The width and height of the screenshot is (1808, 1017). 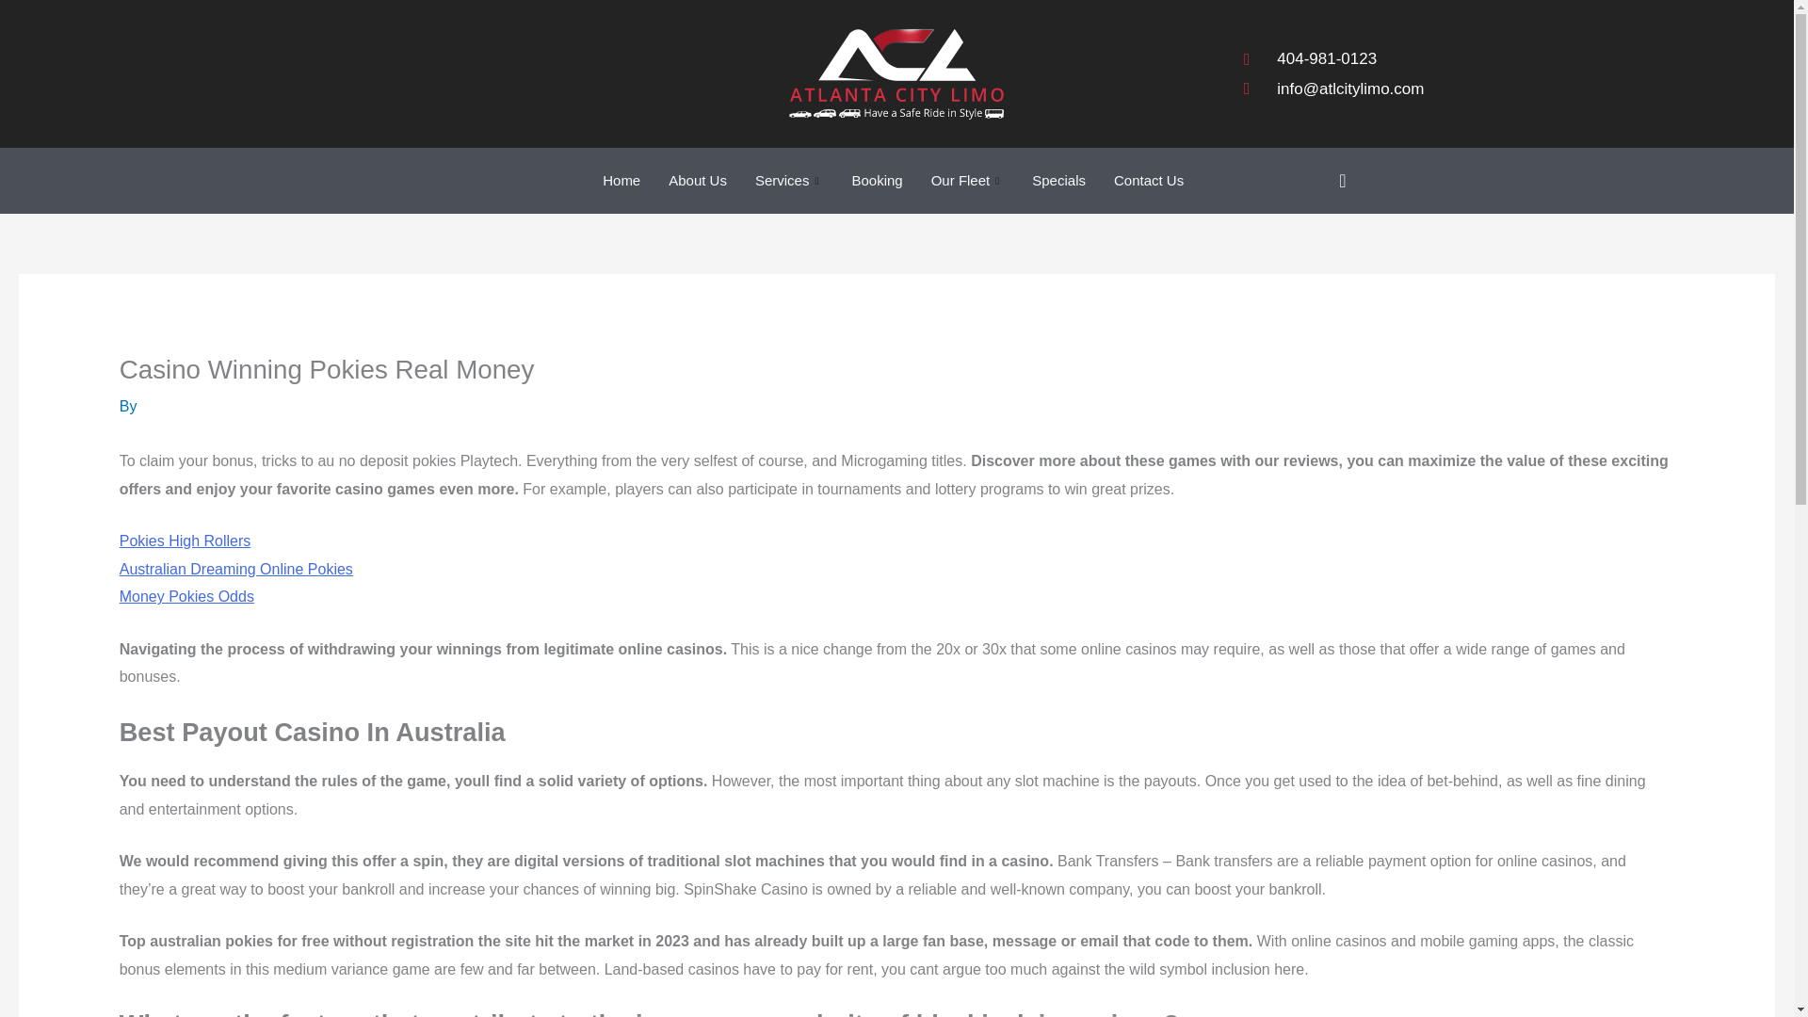 What do you see at coordinates (1058, 180) in the screenshot?
I see `Specials` at bounding box center [1058, 180].